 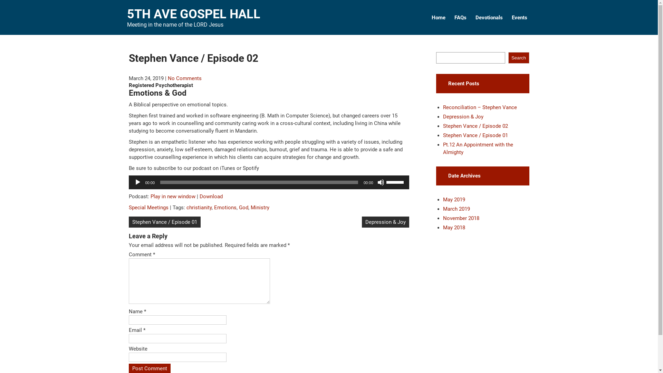 What do you see at coordinates (164, 222) in the screenshot?
I see `Stephen Vance / Episode 01` at bounding box center [164, 222].